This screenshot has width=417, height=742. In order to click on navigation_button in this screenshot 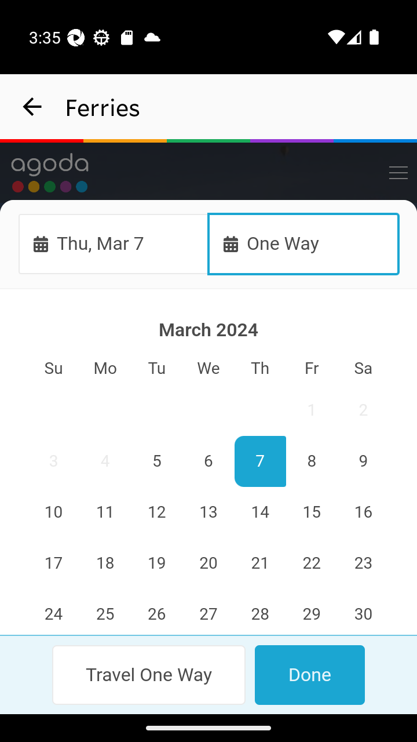, I will do `click(32, 107)`.